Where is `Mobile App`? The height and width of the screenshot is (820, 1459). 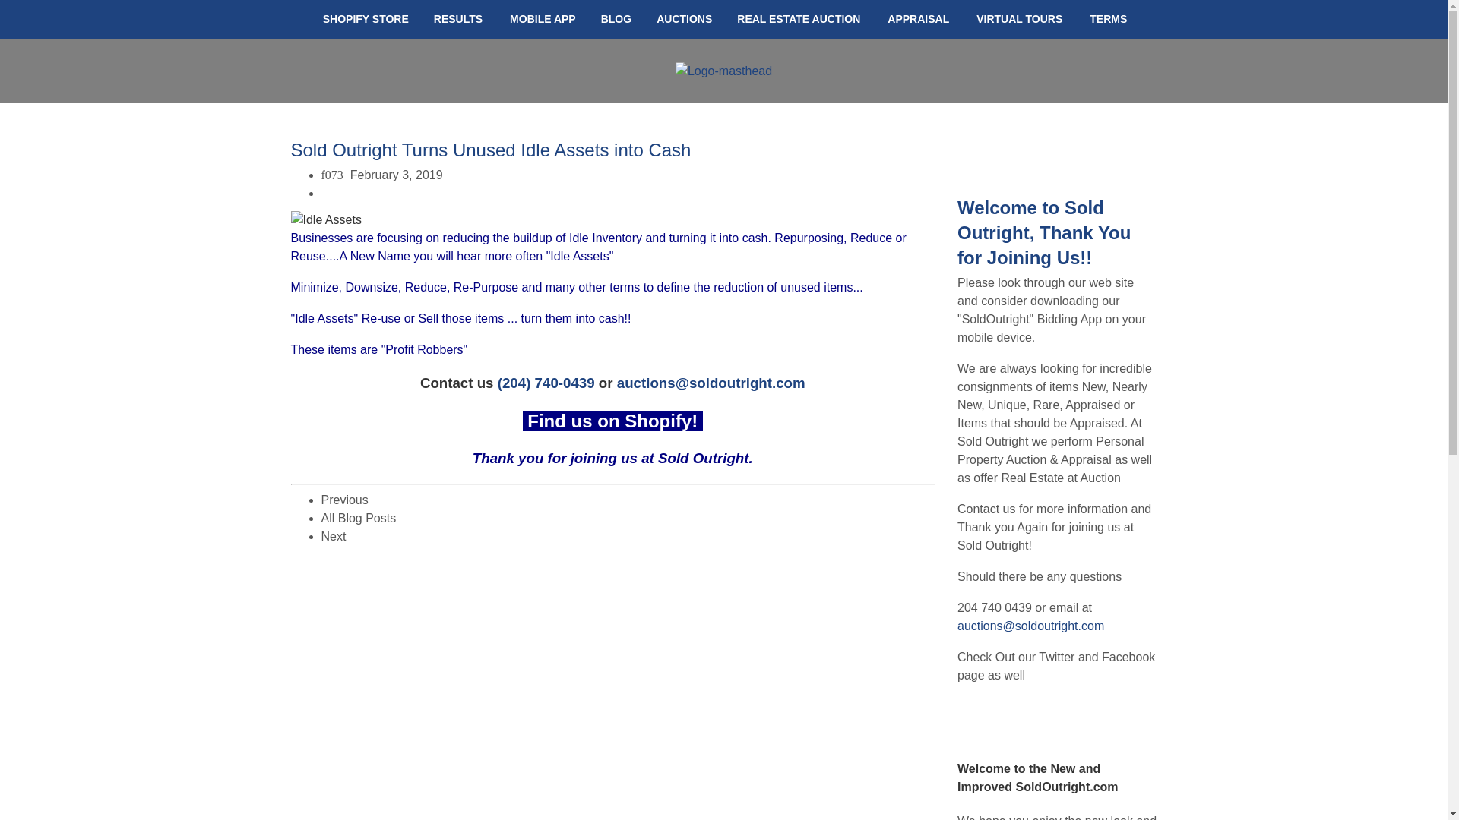 Mobile App is located at coordinates (541, 19).